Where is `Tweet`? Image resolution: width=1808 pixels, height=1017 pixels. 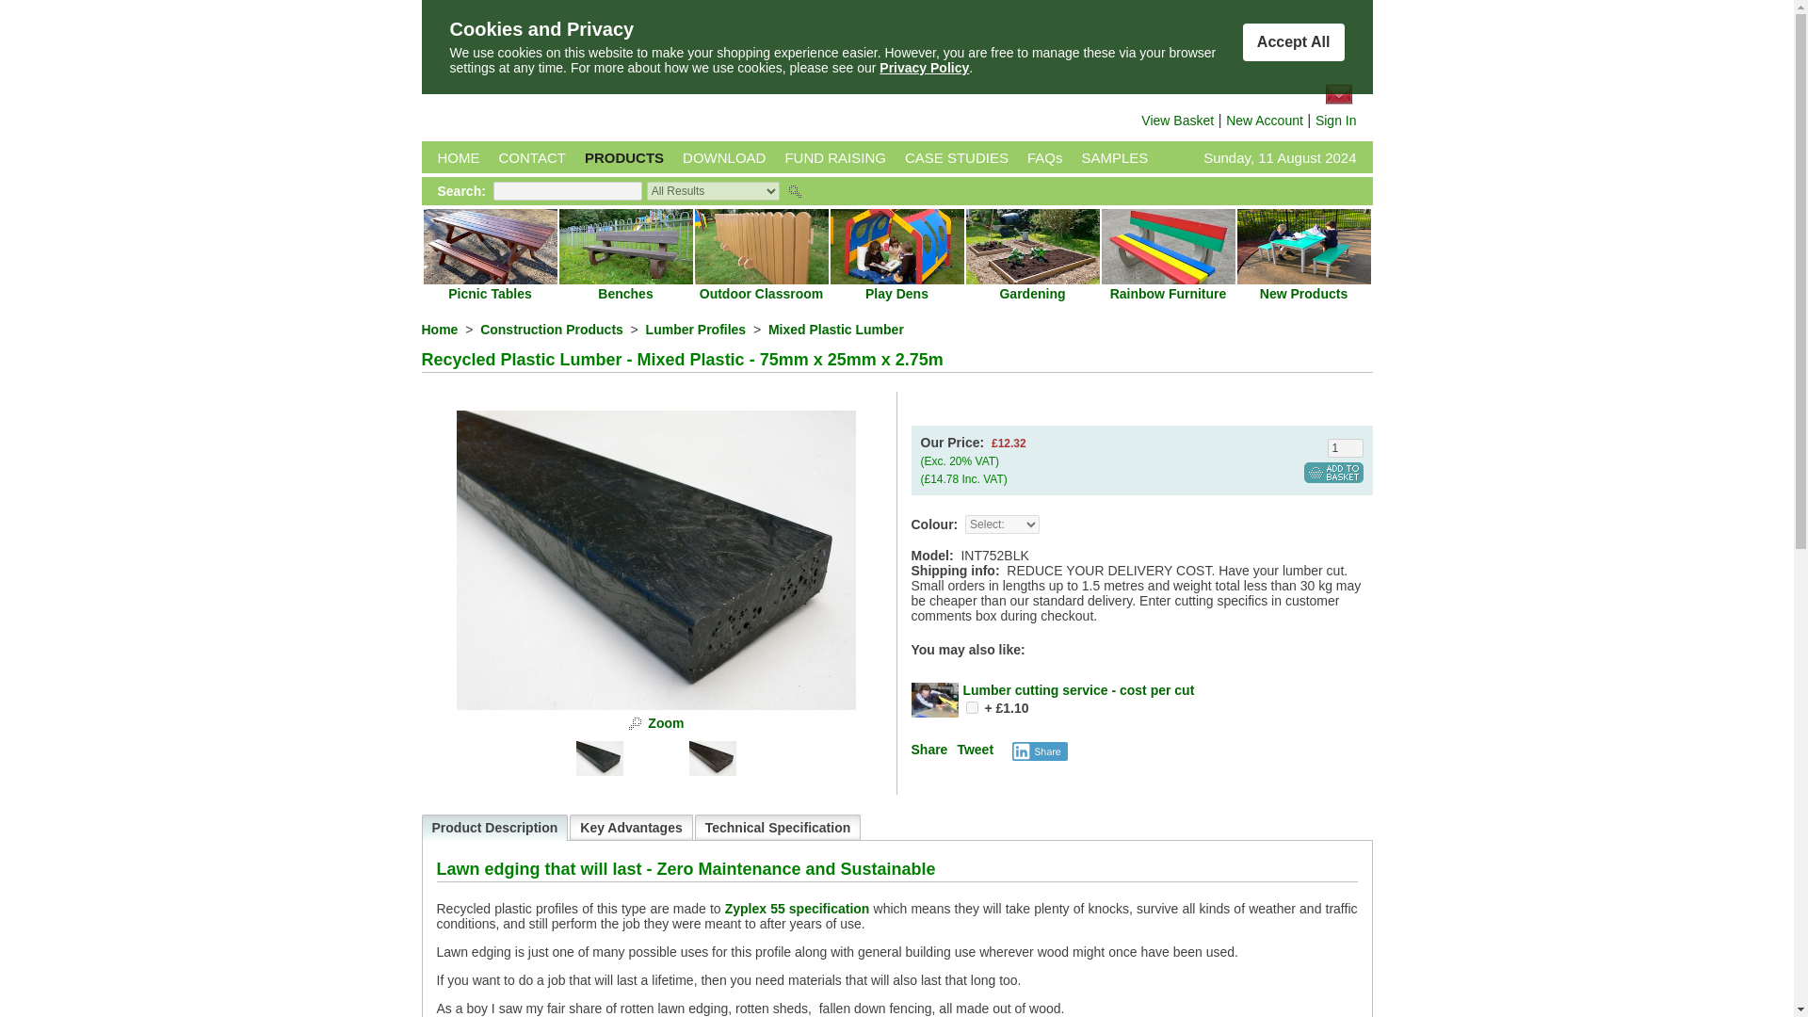 Tweet is located at coordinates (974, 750).